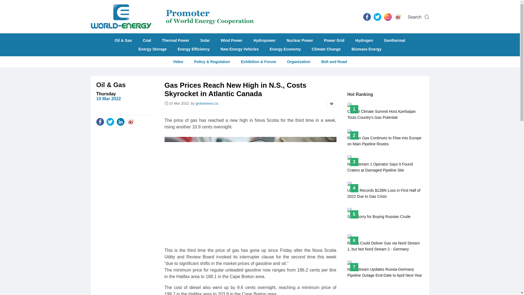  I want to click on Share on LinkedIn, so click(121, 121).